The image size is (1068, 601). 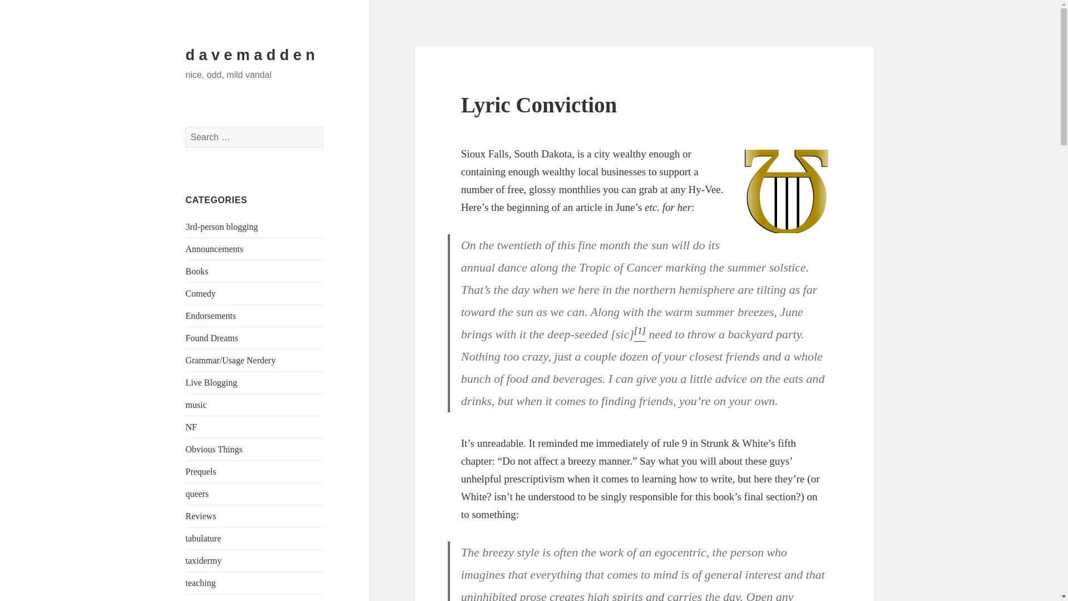 I want to click on The Cupboard, so click(x=211, y=600).